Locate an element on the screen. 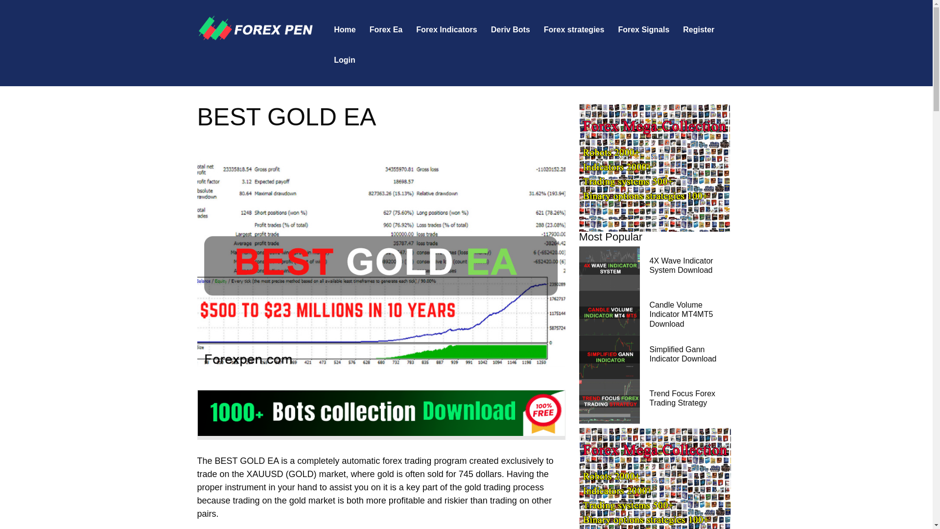 The height and width of the screenshot is (529, 940). Home is located at coordinates (345, 29).